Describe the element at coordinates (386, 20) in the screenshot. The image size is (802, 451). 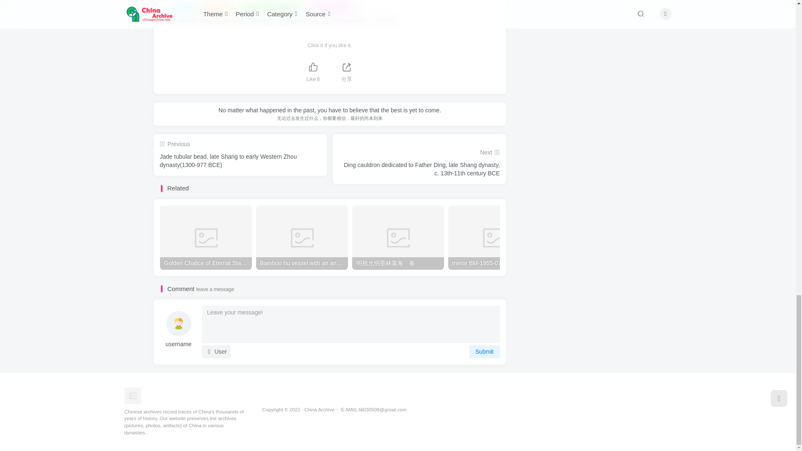
I see `View more articles on this label` at that location.